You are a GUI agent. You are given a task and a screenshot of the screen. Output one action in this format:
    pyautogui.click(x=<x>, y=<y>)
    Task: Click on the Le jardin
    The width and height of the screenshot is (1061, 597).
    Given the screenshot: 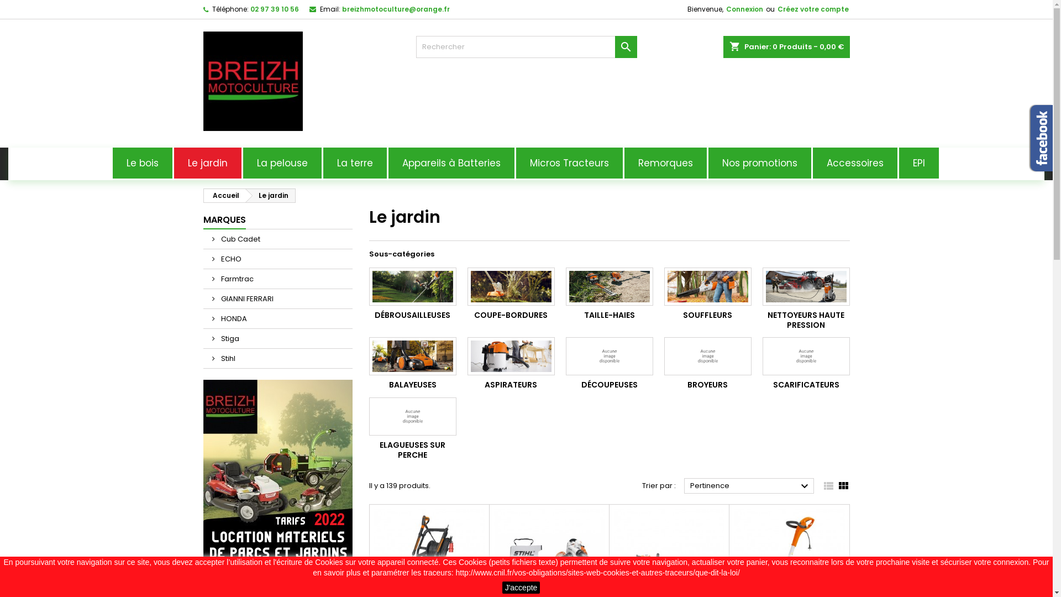 What is the action you would take?
    pyautogui.click(x=208, y=163)
    